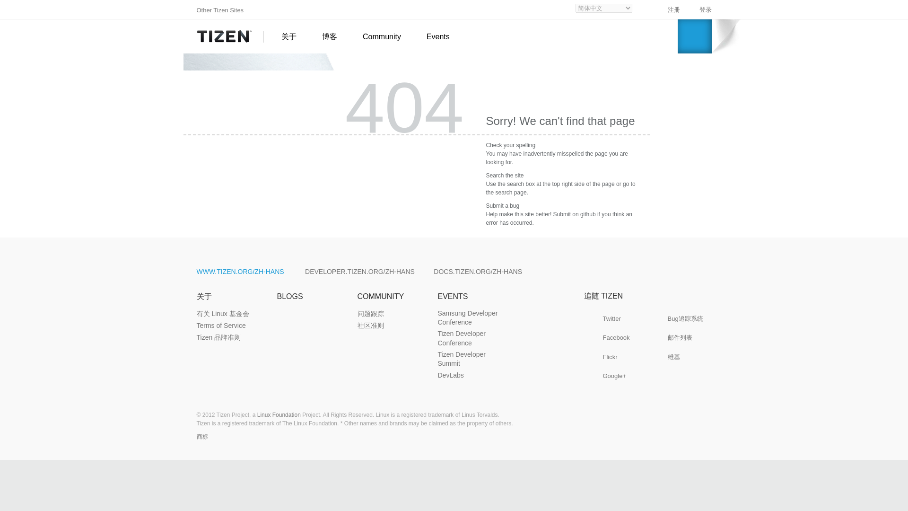  I want to click on Samsung Developer Conference, so click(472, 318).